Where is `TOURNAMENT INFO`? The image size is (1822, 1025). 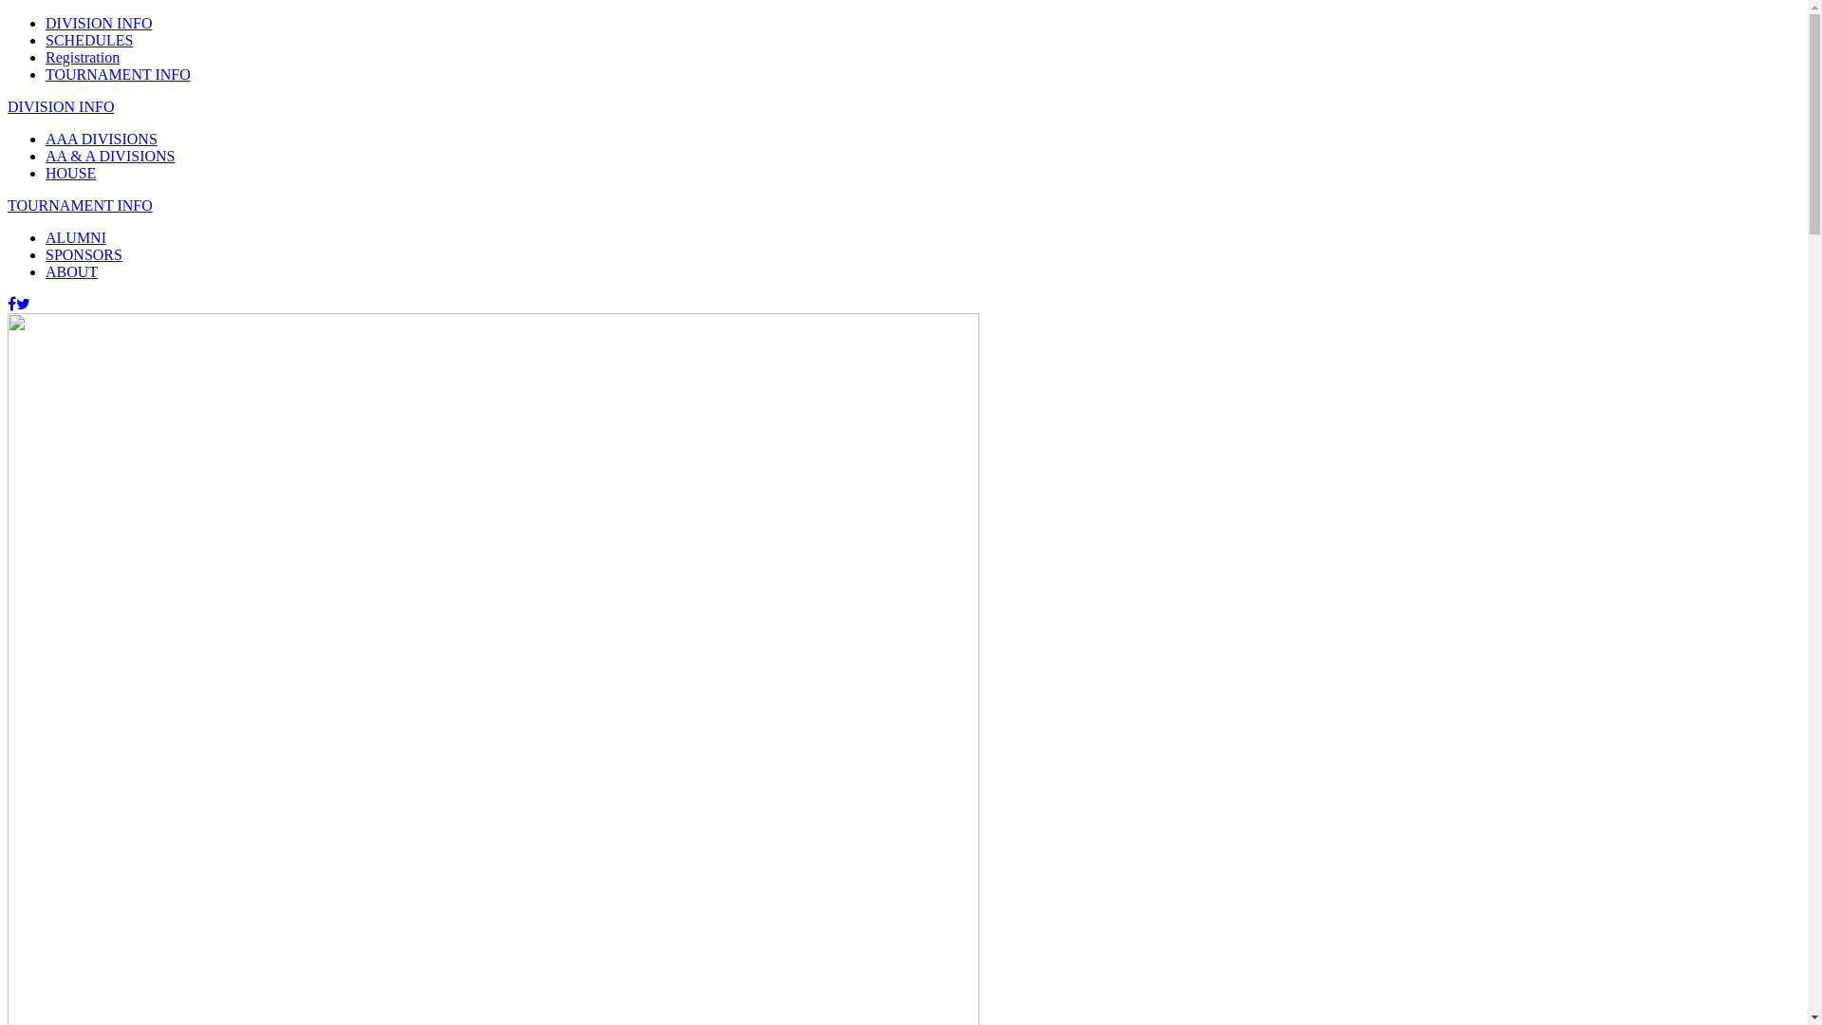 TOURNAMENT INFO is located at coordinates (118, 74).